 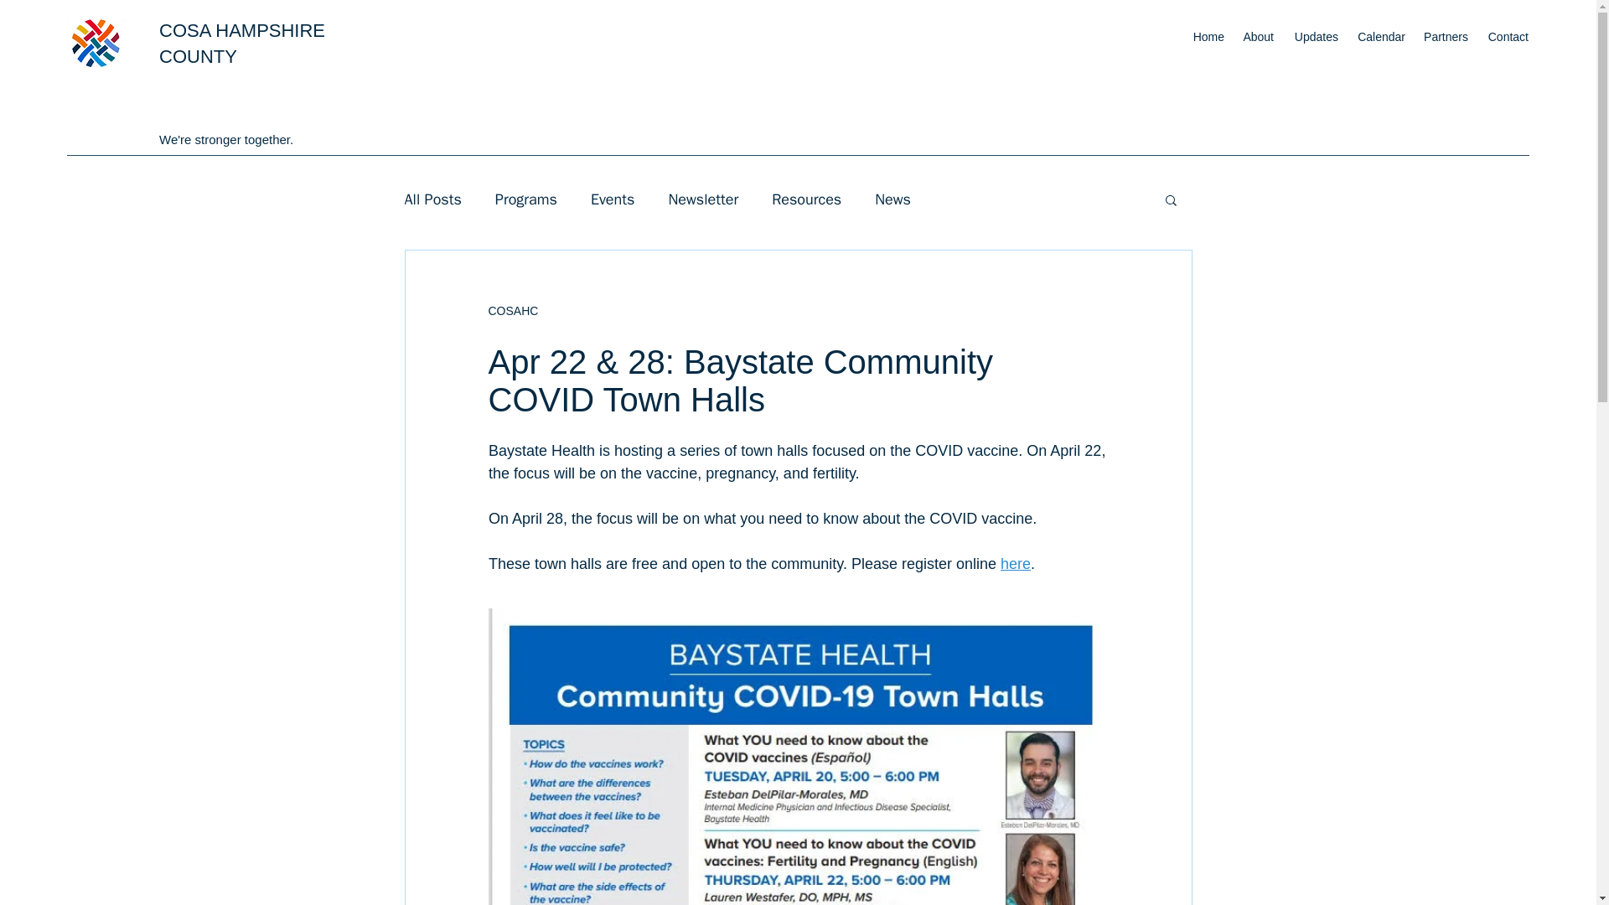 I want to click on COSA HAMPSHIRE COUNTY, so click(x=241, y=43).